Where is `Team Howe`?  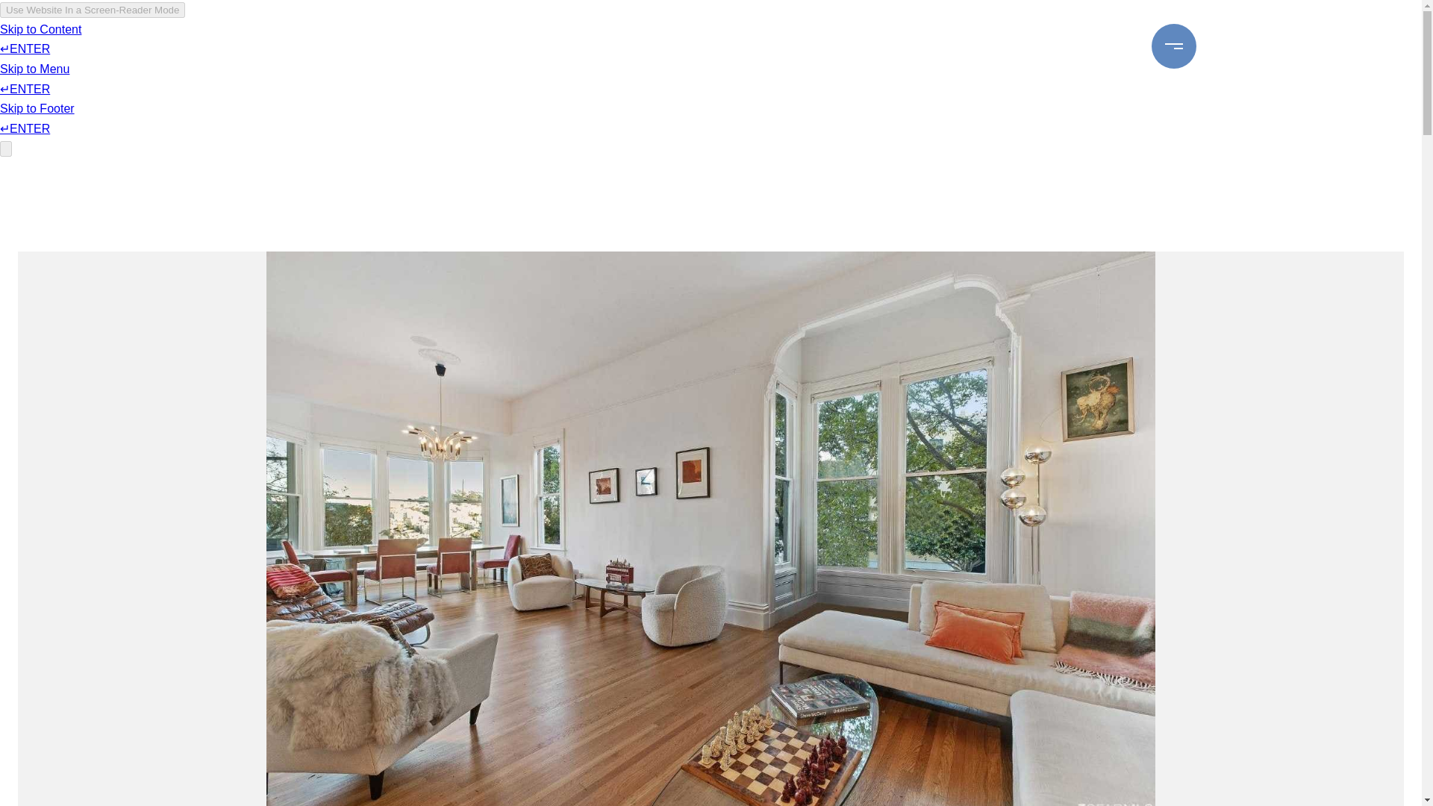 Team Howe is located at coordinates (972, 46).